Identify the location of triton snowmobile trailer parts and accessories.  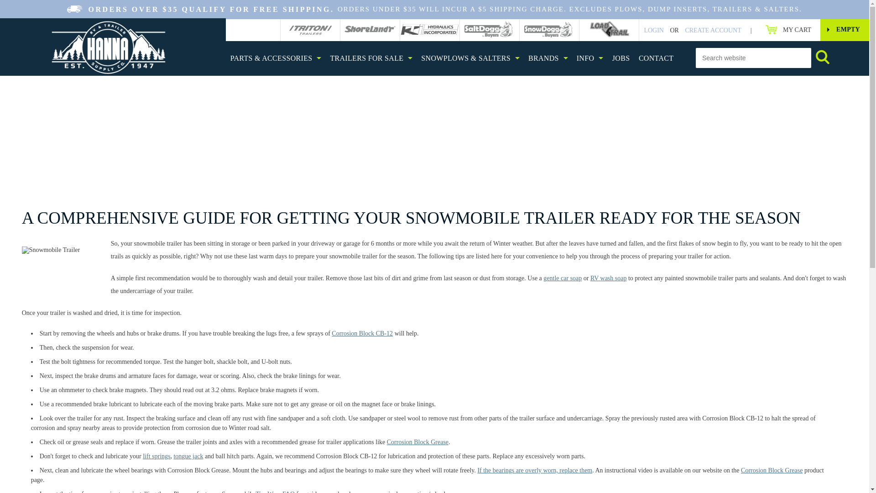
(109, 47).